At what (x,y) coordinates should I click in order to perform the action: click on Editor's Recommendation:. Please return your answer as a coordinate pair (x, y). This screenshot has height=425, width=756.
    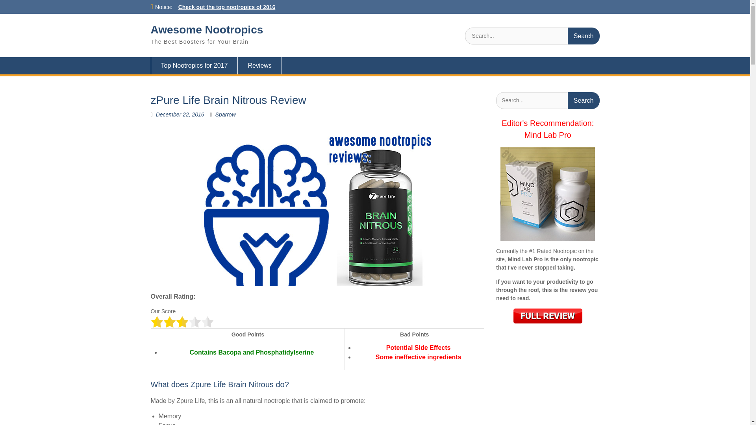
    Looking at the image, I should click on (547, 123).